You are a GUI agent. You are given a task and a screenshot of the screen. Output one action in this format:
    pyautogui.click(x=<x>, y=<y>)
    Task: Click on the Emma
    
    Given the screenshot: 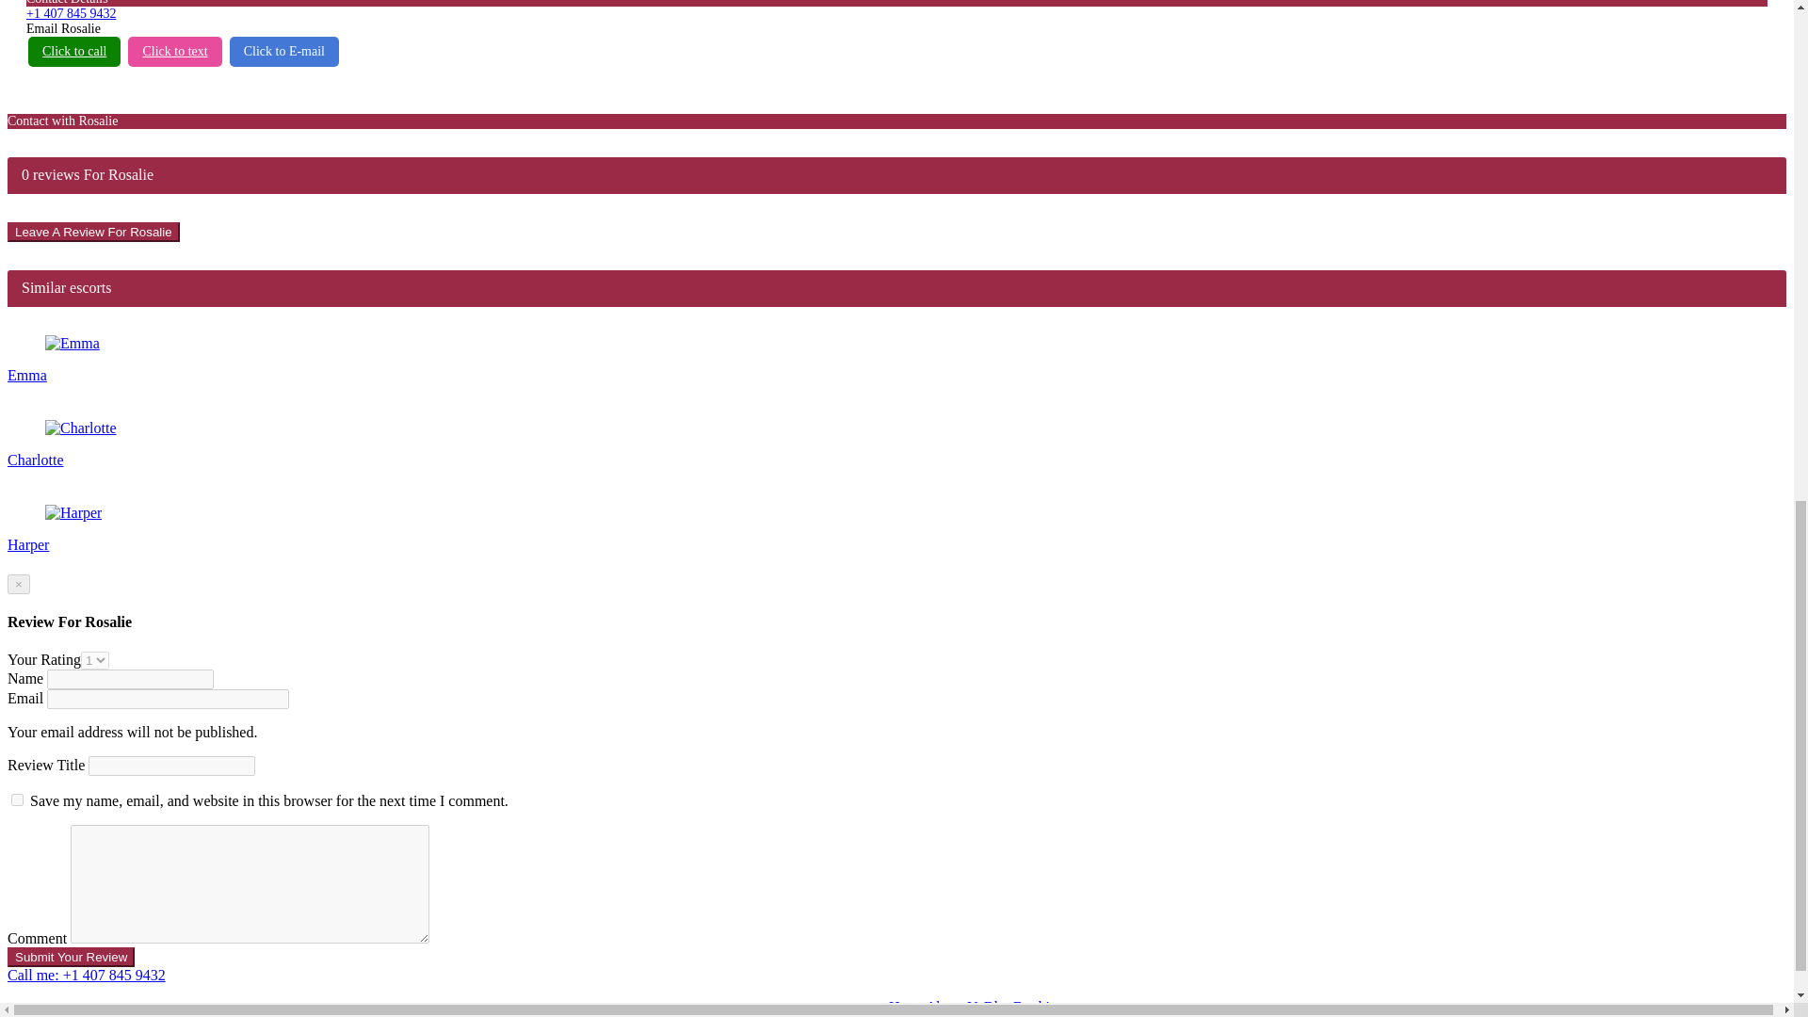 What is the action you would take?
    pyautogui.click(x=72, y=343)
    